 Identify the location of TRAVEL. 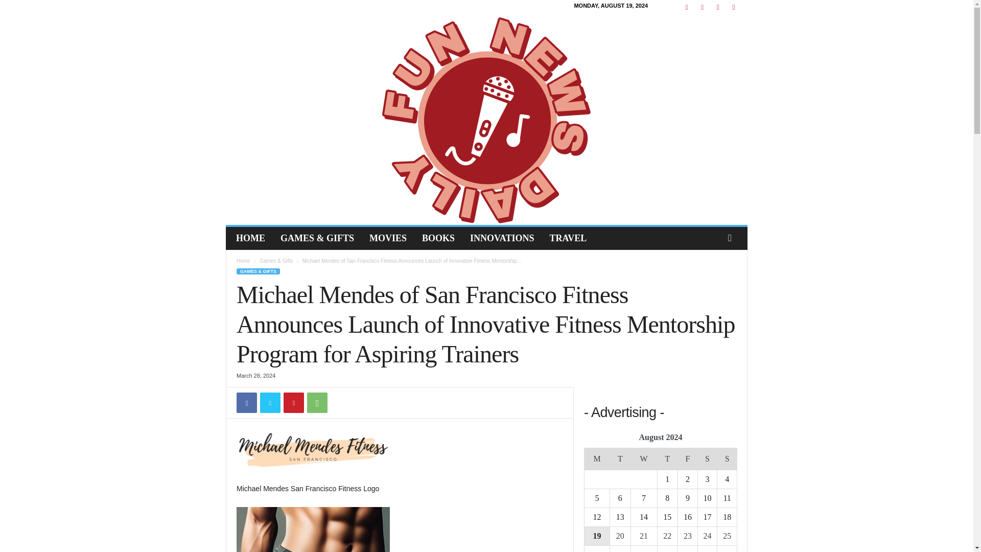
(568, 238).